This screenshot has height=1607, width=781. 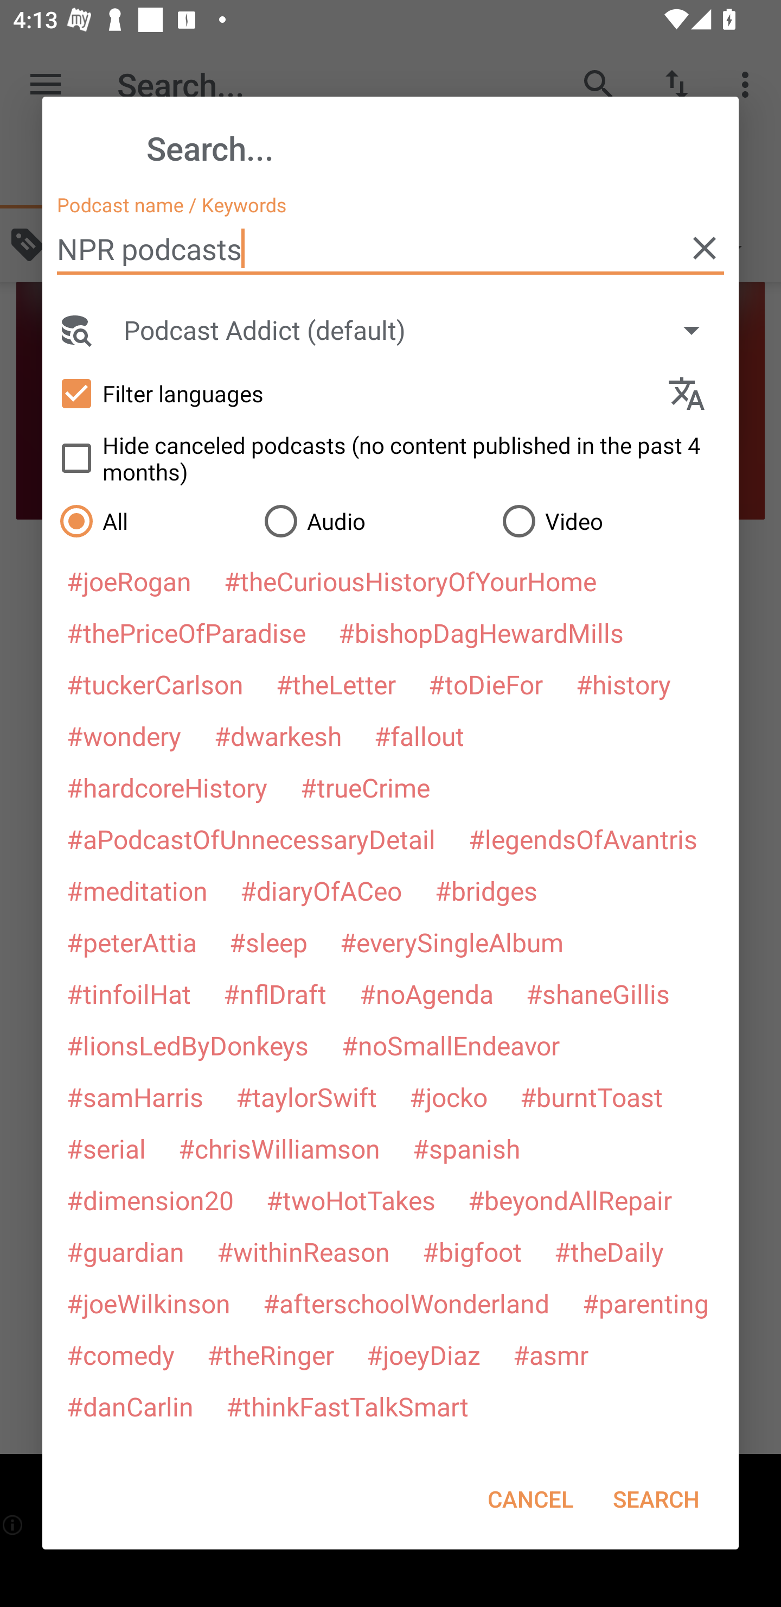 What do you see at coordinates (128, 992) in the screenshot?
I see `#tinfoilHat` at bounding box center [128, 992].